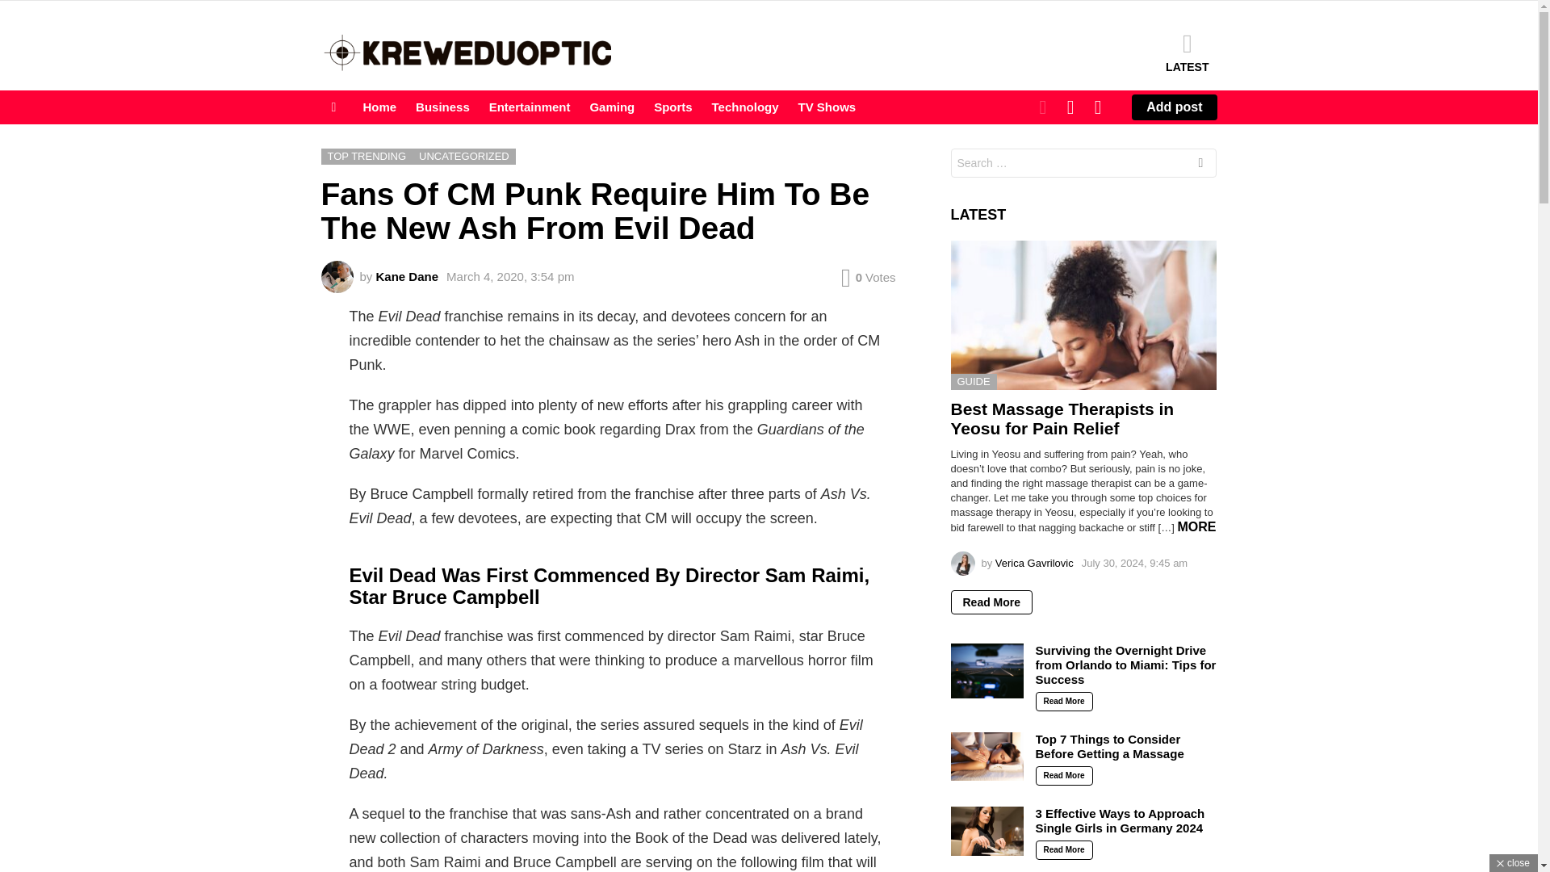 Image resolution: width=1550 pixels, height=872 pixels. Describe the element at coordinates (442, 107) in the screenshot. I see `Business` at that location.